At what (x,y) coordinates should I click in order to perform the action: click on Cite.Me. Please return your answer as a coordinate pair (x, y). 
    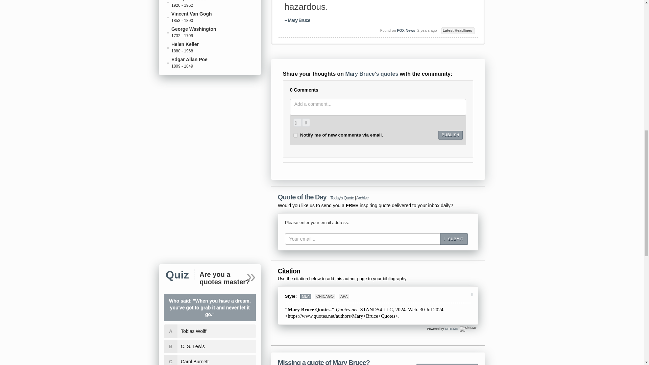
    Looking at the image, I should click on (468, 329).